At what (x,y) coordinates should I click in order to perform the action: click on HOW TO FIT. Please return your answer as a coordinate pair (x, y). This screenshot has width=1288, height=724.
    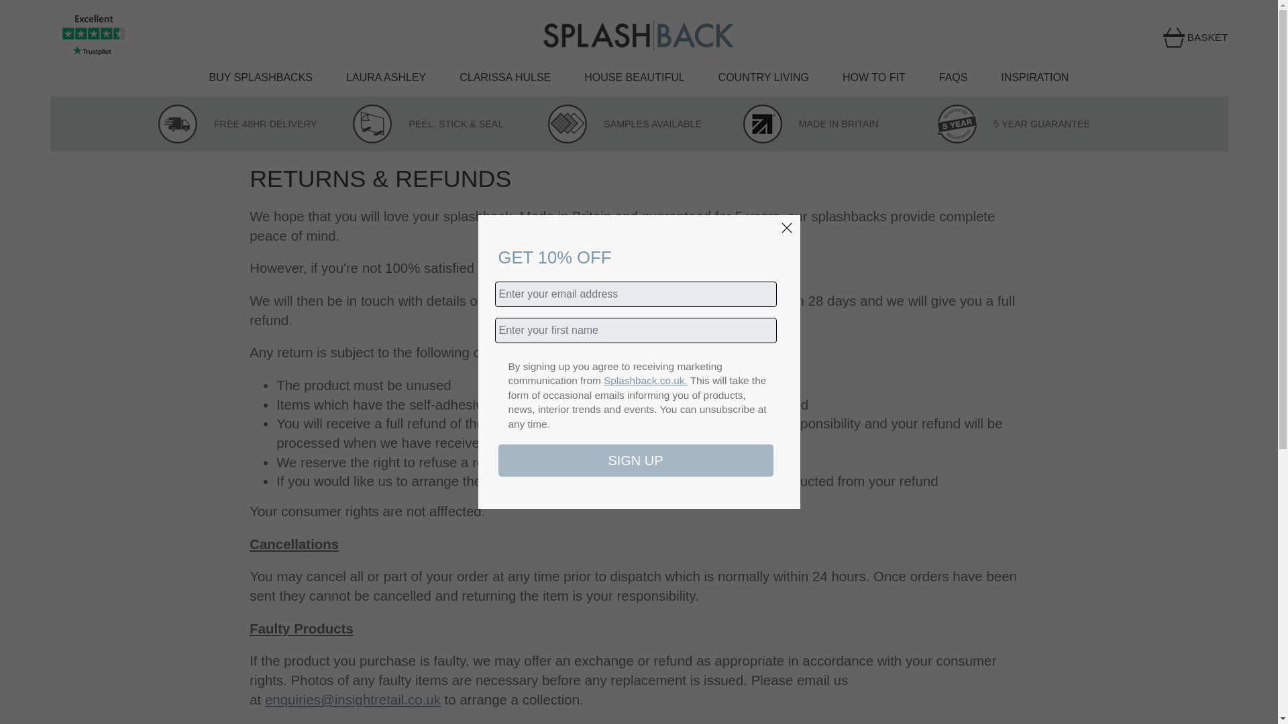
    Looking at the image, I should click on (890, 82).